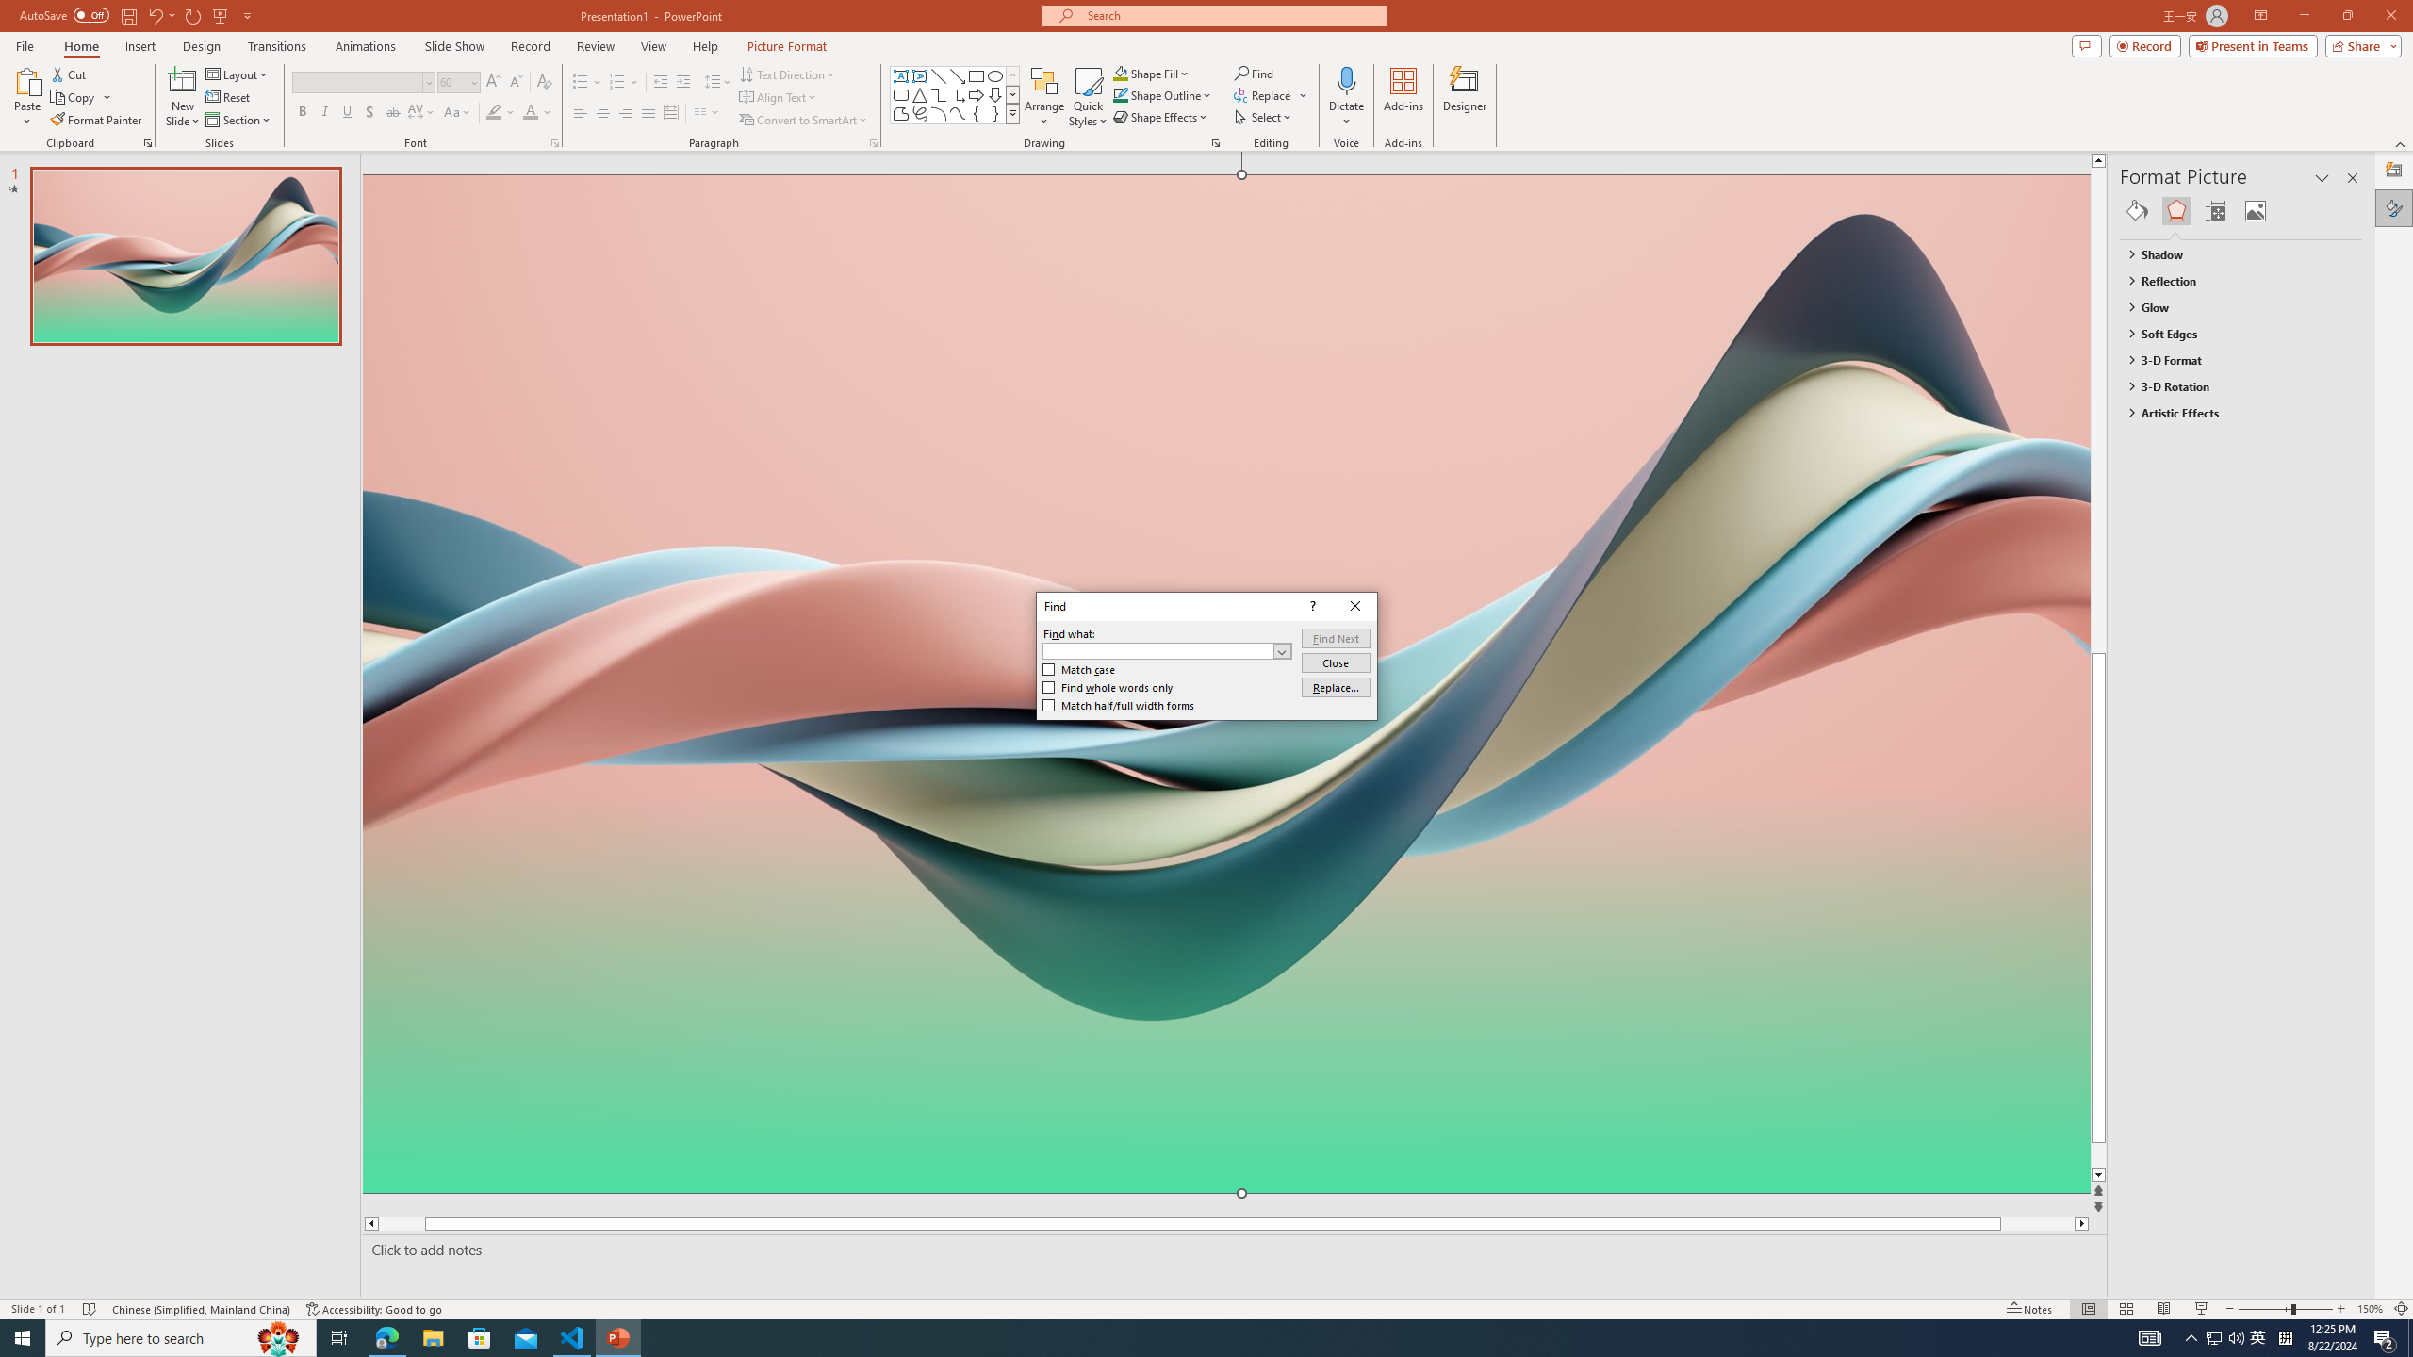  Describe the element at coordinates (1282, 650) in the screenshot. I see `Open` at that location.